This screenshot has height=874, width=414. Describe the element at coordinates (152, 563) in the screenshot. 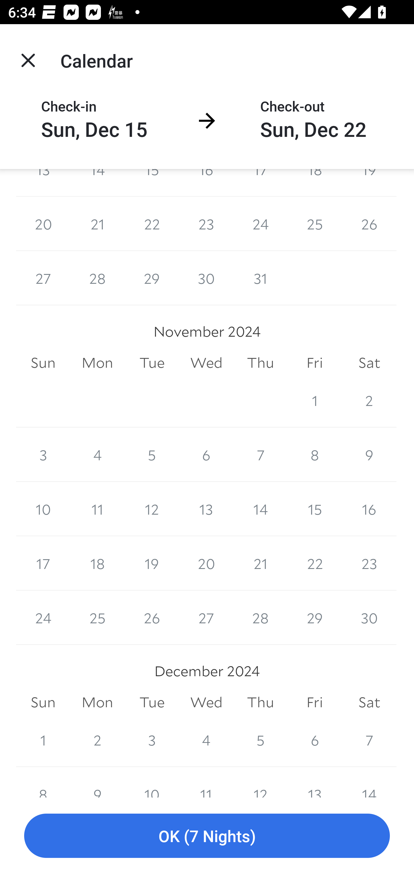

I see `19 19 November 2024` at that location.